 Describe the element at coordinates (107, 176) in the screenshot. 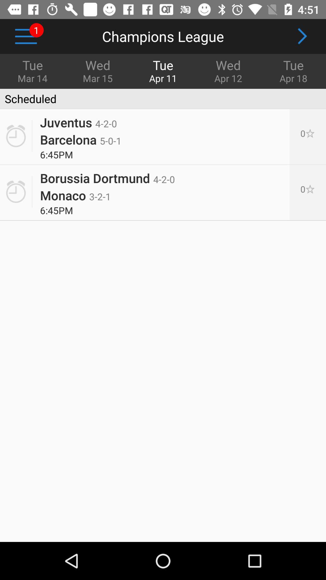

I see `click item to the left of 0[p] item` at that location.